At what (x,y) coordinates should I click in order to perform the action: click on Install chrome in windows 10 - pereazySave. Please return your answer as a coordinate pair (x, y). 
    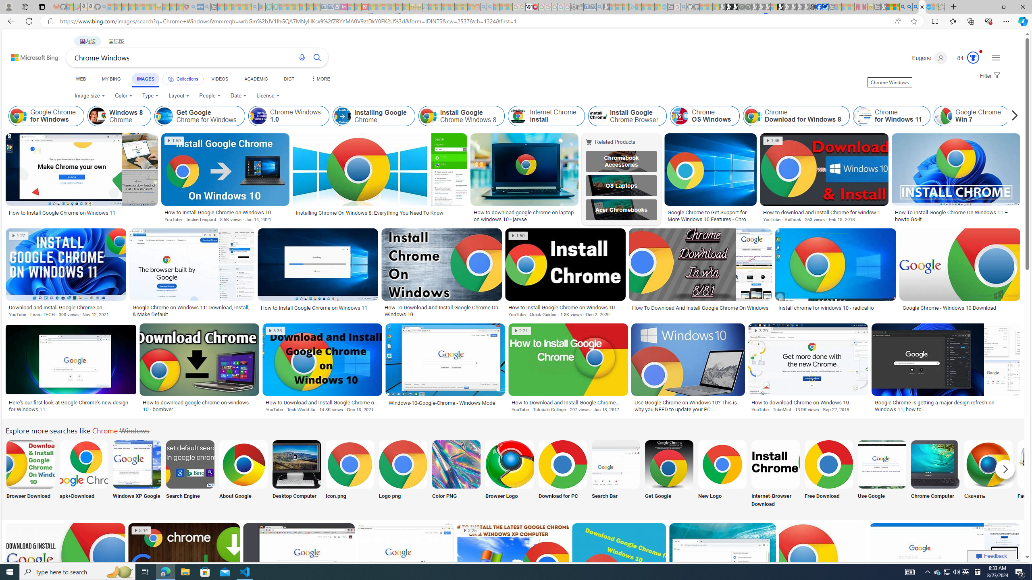
    Looking at the image, I should click on (620, 569).